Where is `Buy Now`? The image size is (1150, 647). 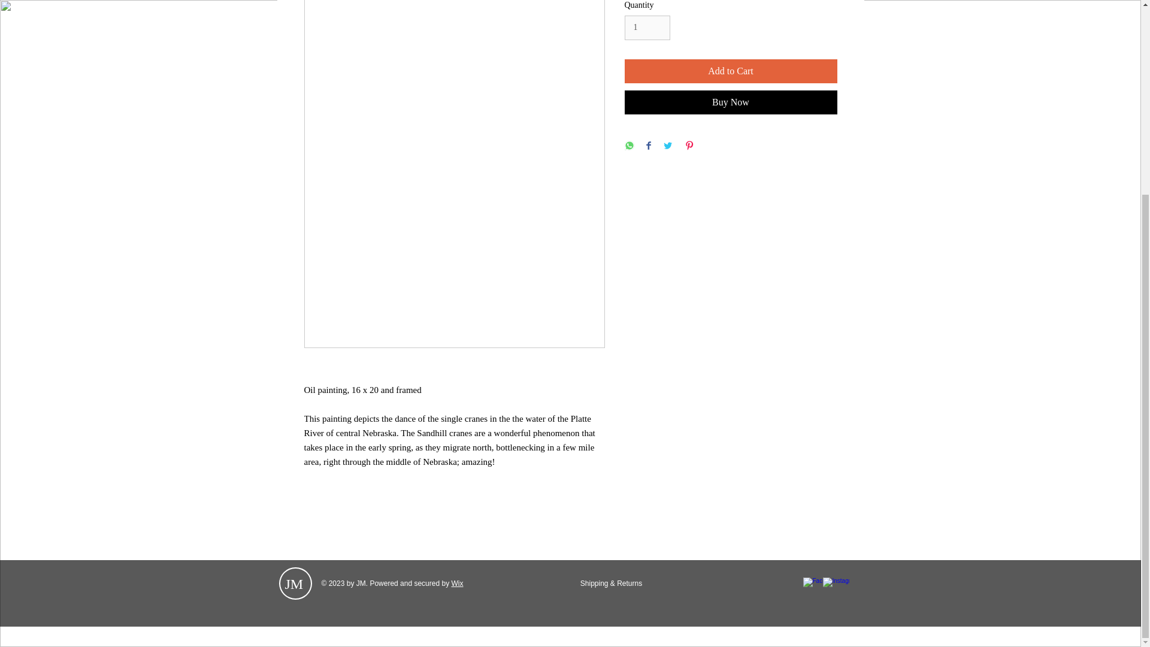
Buy Now is located at coordinates (731, 102).